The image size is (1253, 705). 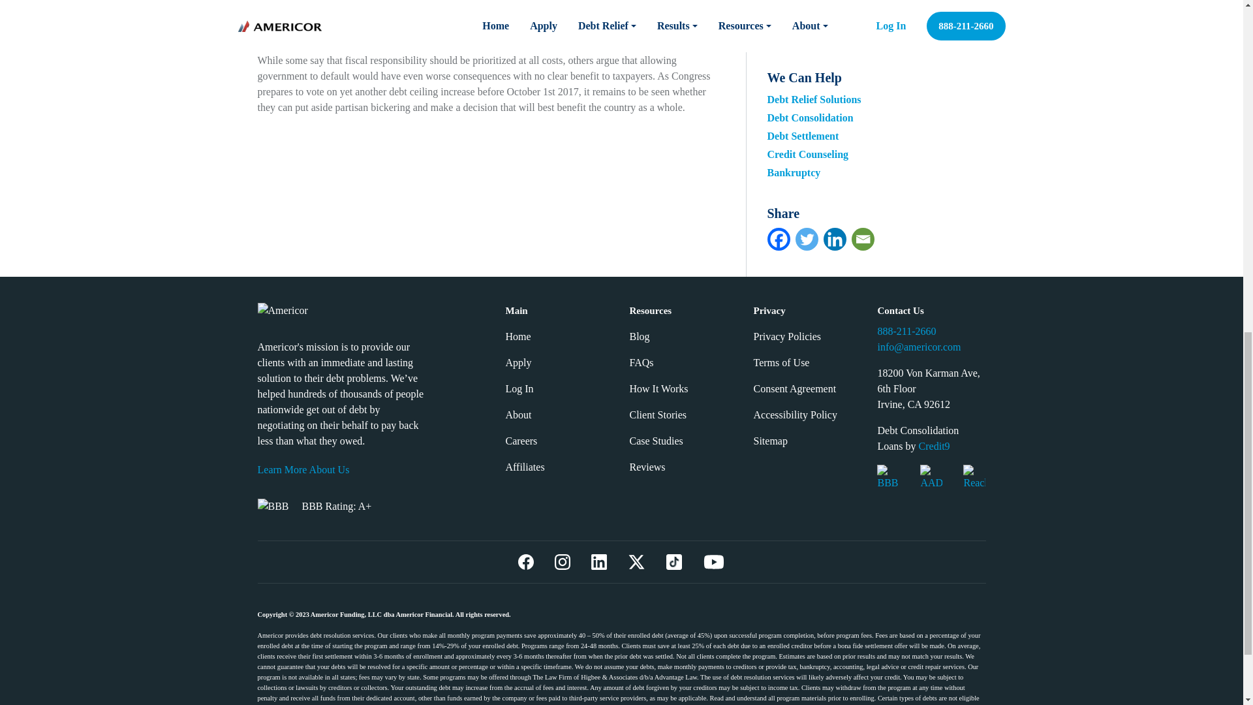 What do you see at coordinates (861, 239) in the screenshot?
I see `Email` at bounding box center [861, 239].